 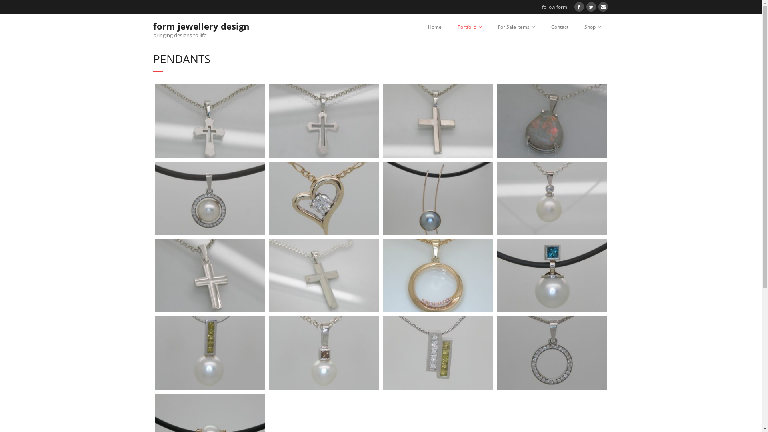 I want to click on PENDANT, so click(x=328, y=341).